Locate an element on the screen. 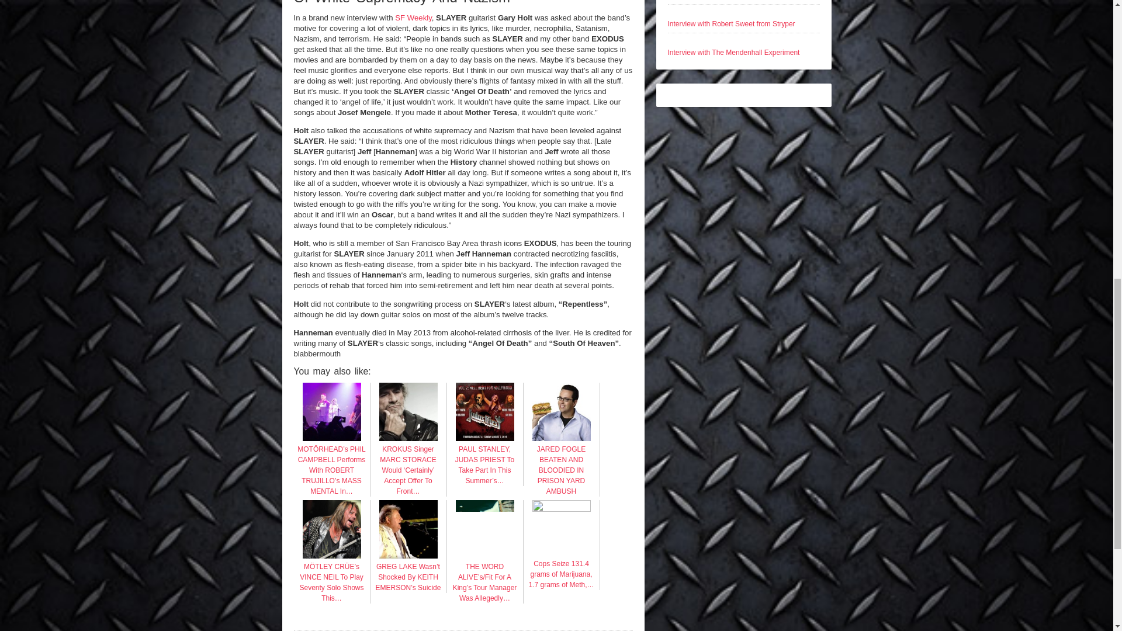 This screenshot has width=1122, height=631. Interview with Robert Sweet from Stryper is located at coordinates (730, 23).